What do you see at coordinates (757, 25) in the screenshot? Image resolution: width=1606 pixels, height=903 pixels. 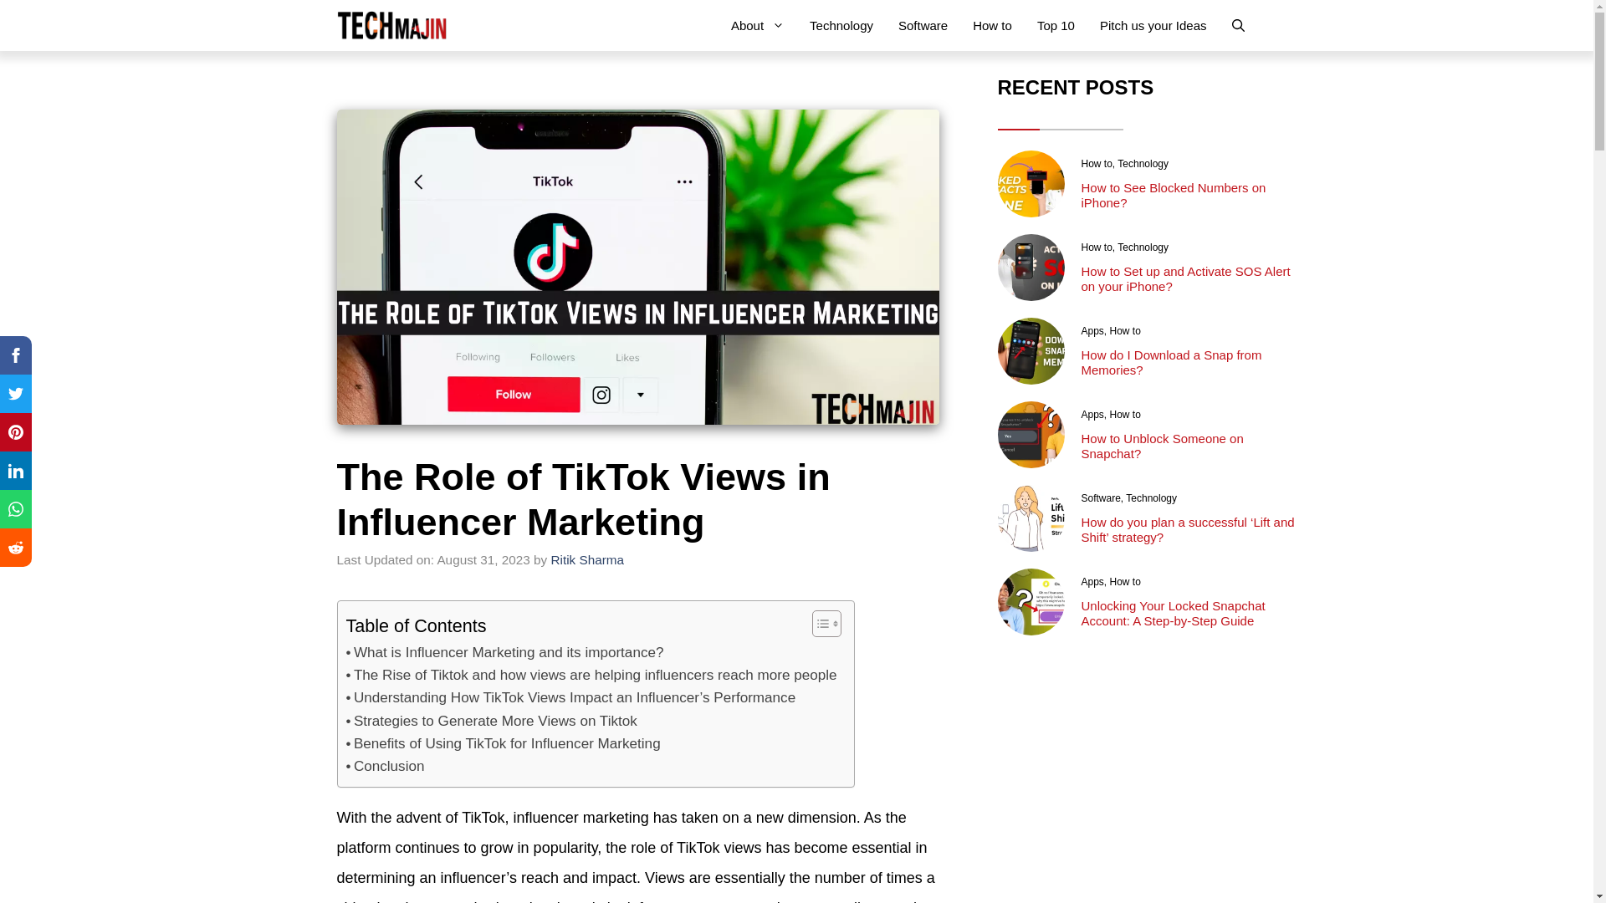 I see `About` at bounding box center [757, 25].